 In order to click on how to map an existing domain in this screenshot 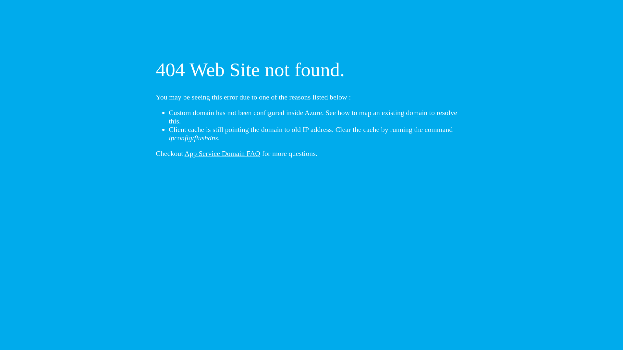, I will do `click(383, 113)`.